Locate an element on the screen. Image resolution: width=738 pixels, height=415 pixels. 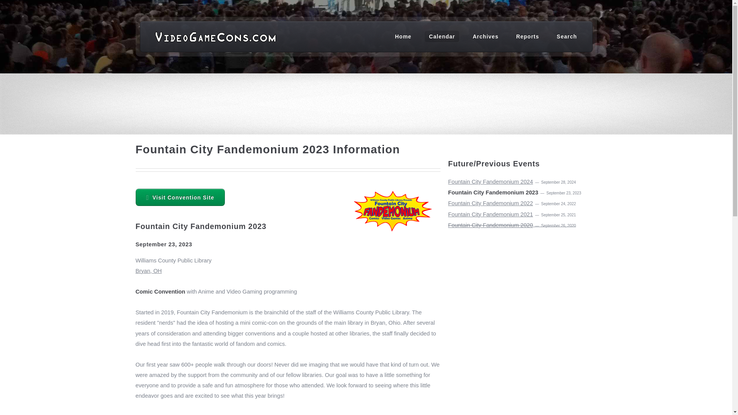
Fountain City Fandemonium 2021 is located at coordinates (490, 214).